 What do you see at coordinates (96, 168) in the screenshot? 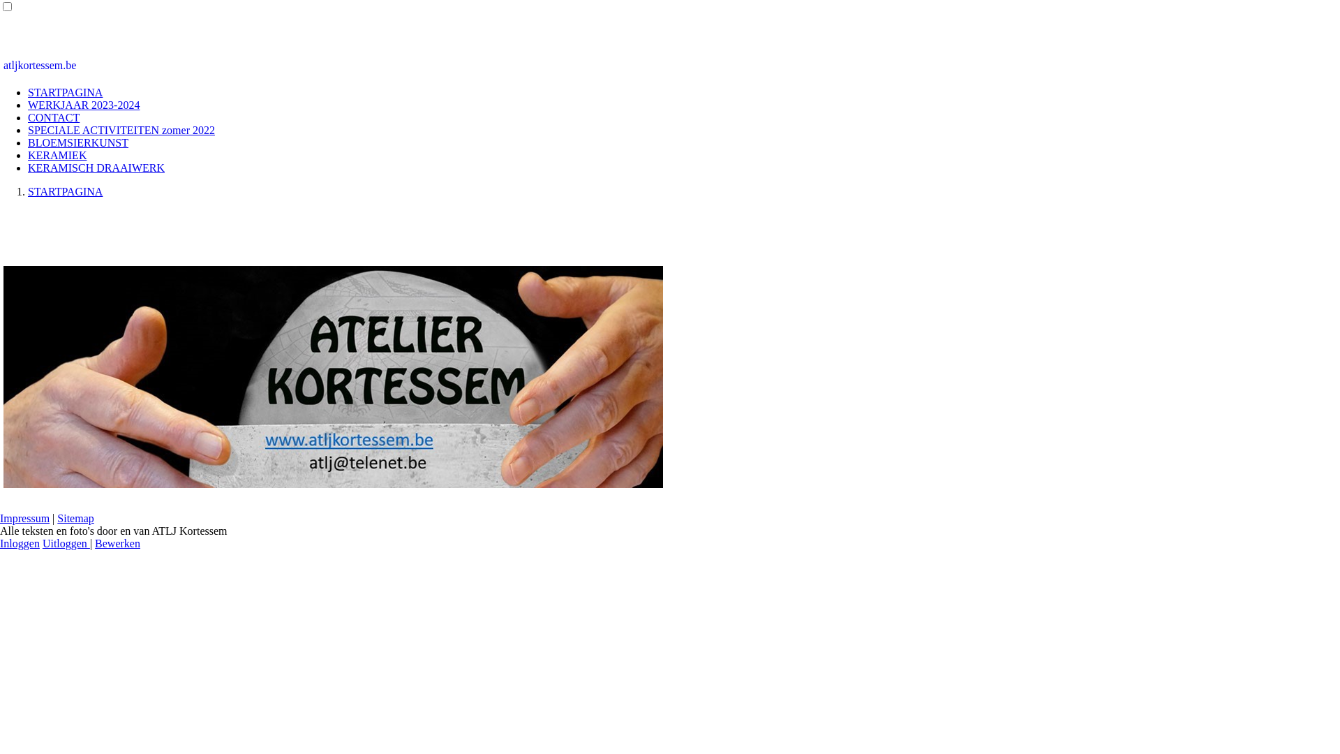
I see `KERAMISCH DRAAIWERK` at bounding box center [96, 168].